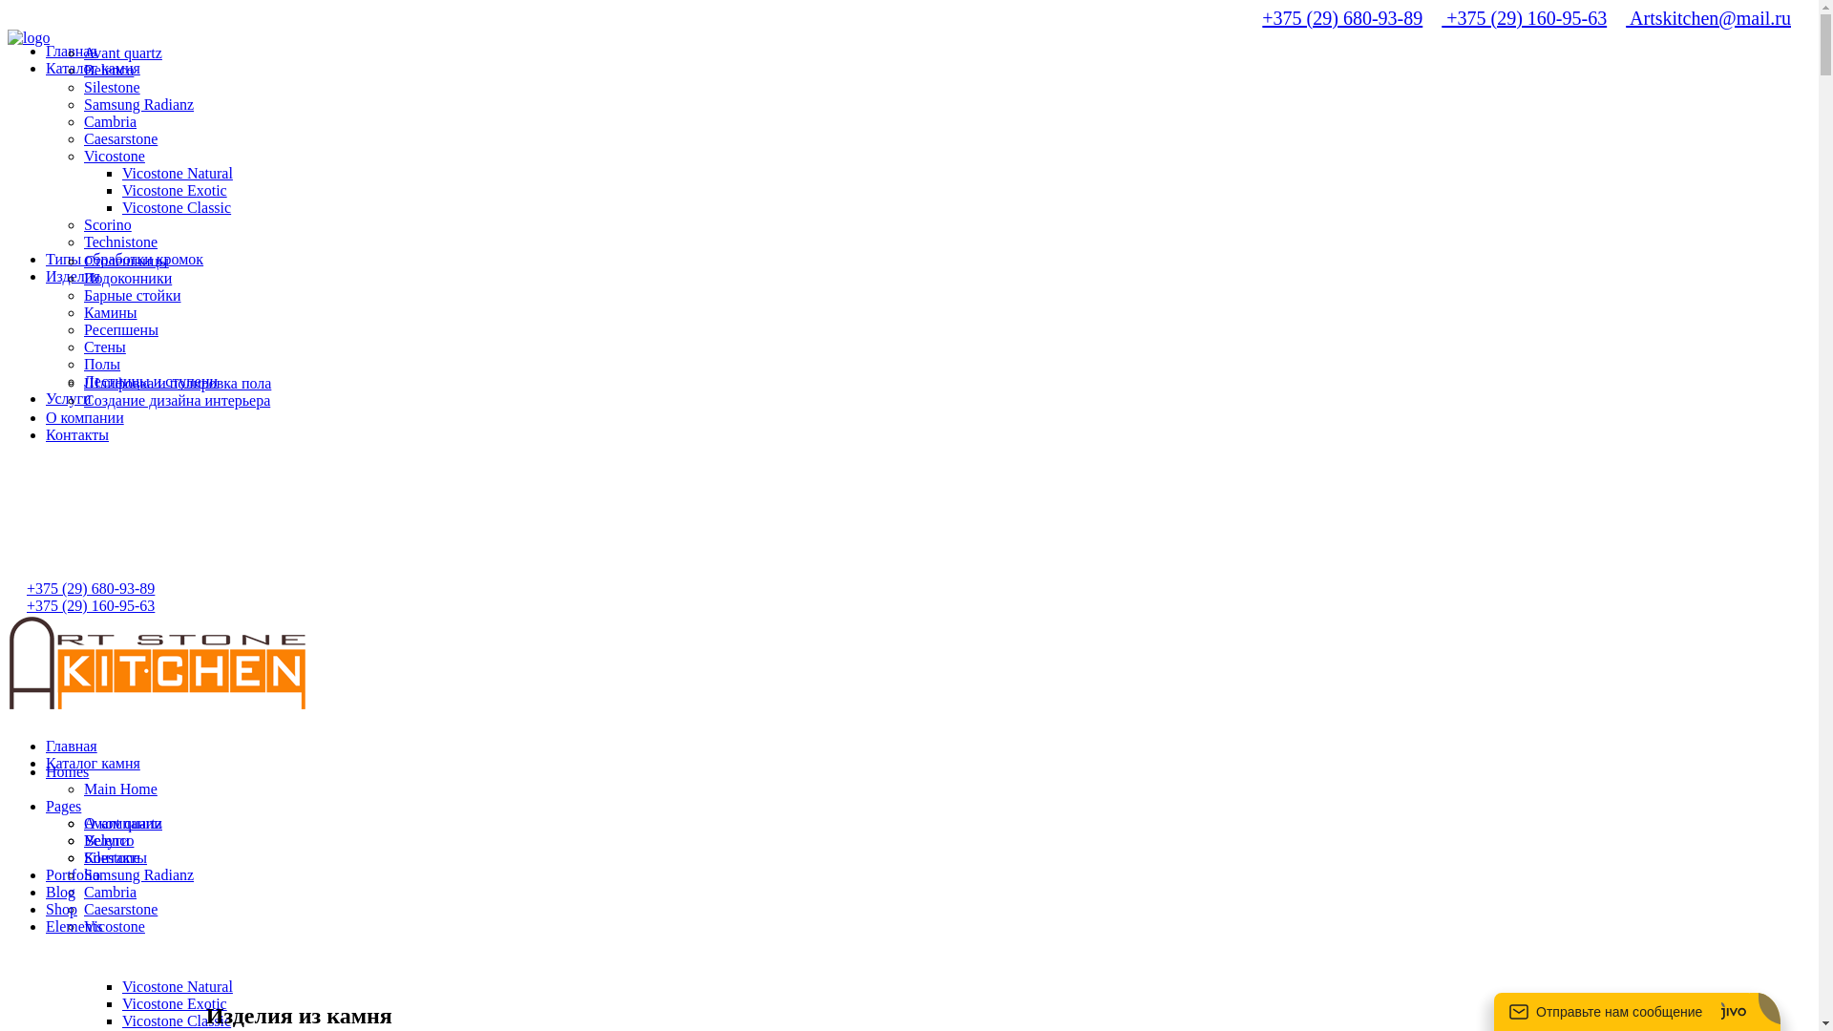 Image resolution: width=1833 pixels, height=1031 pixels. What do you see at coordinates (108, 225) in the screenshot?
I see `Scorino` at bounding box center [108, 225].